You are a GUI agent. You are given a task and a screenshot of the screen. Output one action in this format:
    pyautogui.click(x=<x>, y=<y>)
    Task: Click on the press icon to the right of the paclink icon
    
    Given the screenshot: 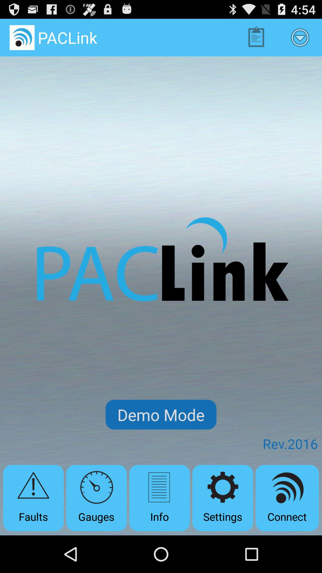 What is the action you would take?
    pyautogui.click(x=256, y=38)
    